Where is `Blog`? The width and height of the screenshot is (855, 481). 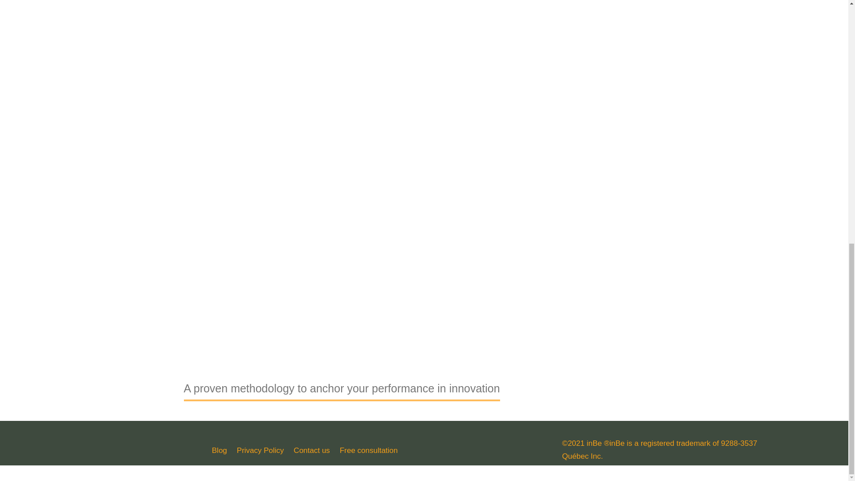 Blog is located at coordinates (220, 449).